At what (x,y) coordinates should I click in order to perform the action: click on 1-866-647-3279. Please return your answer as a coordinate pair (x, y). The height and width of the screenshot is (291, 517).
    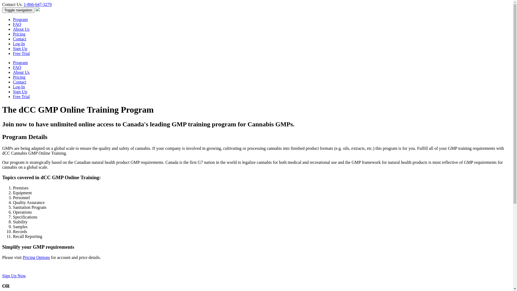
    Looking at the image, I should click on (38, 4).